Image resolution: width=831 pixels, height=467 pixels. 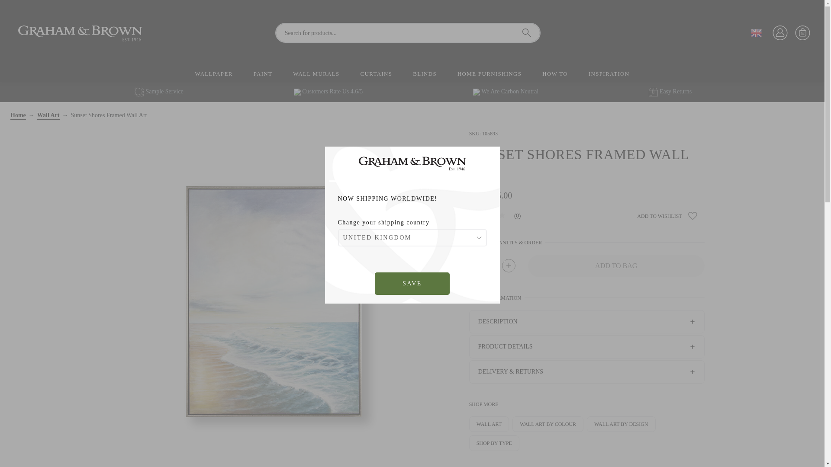 I want to click on Save For Later, so click(x=693, y=216).